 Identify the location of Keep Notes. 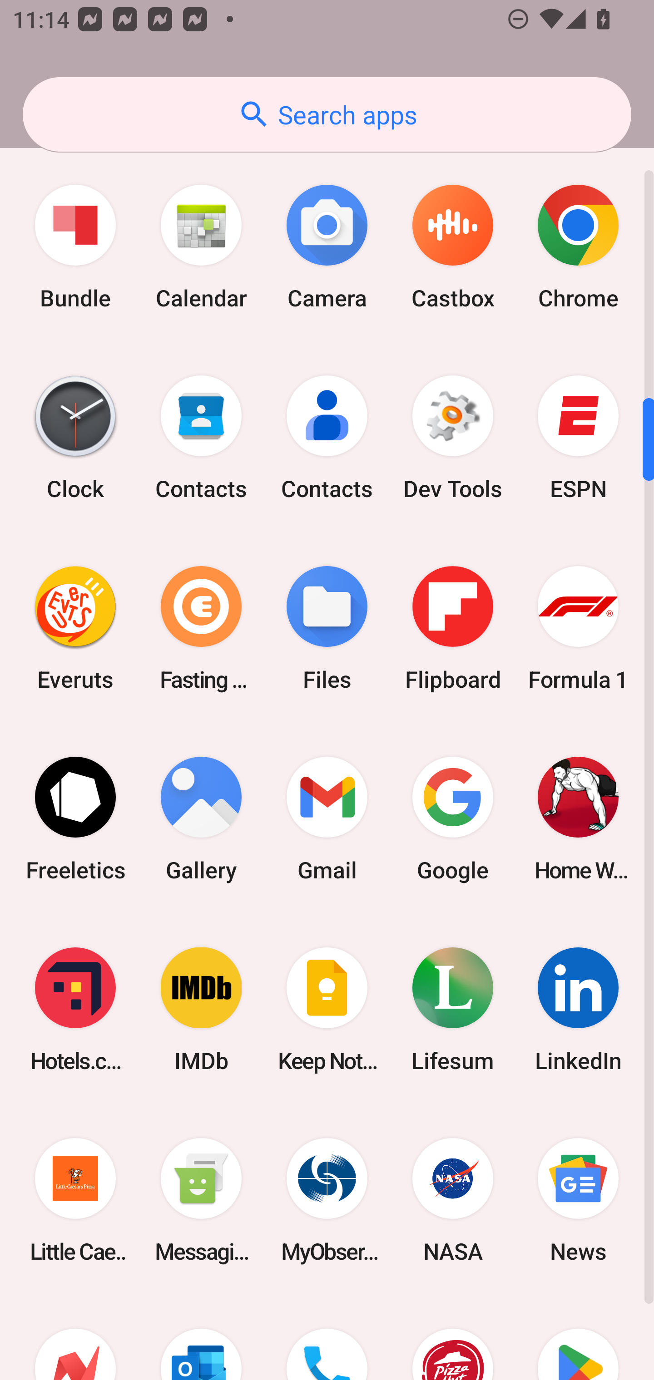
(327, 1010).